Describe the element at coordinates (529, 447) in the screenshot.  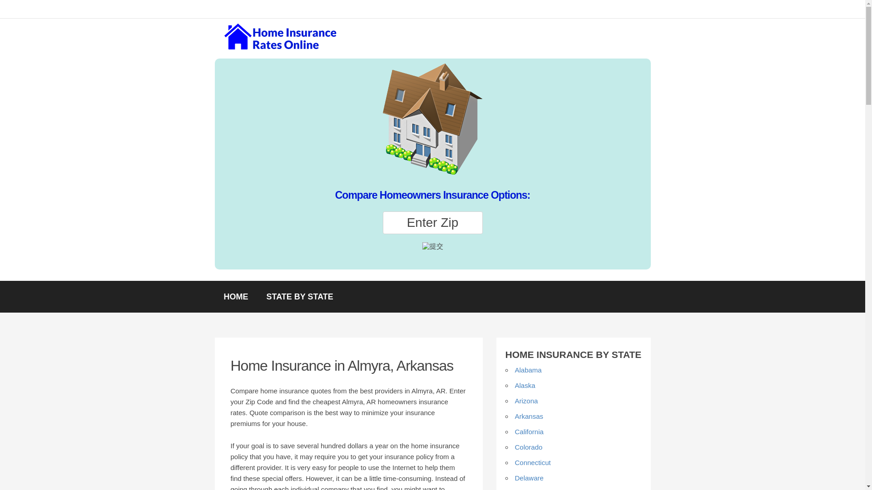
I see `Colorado` at that location.